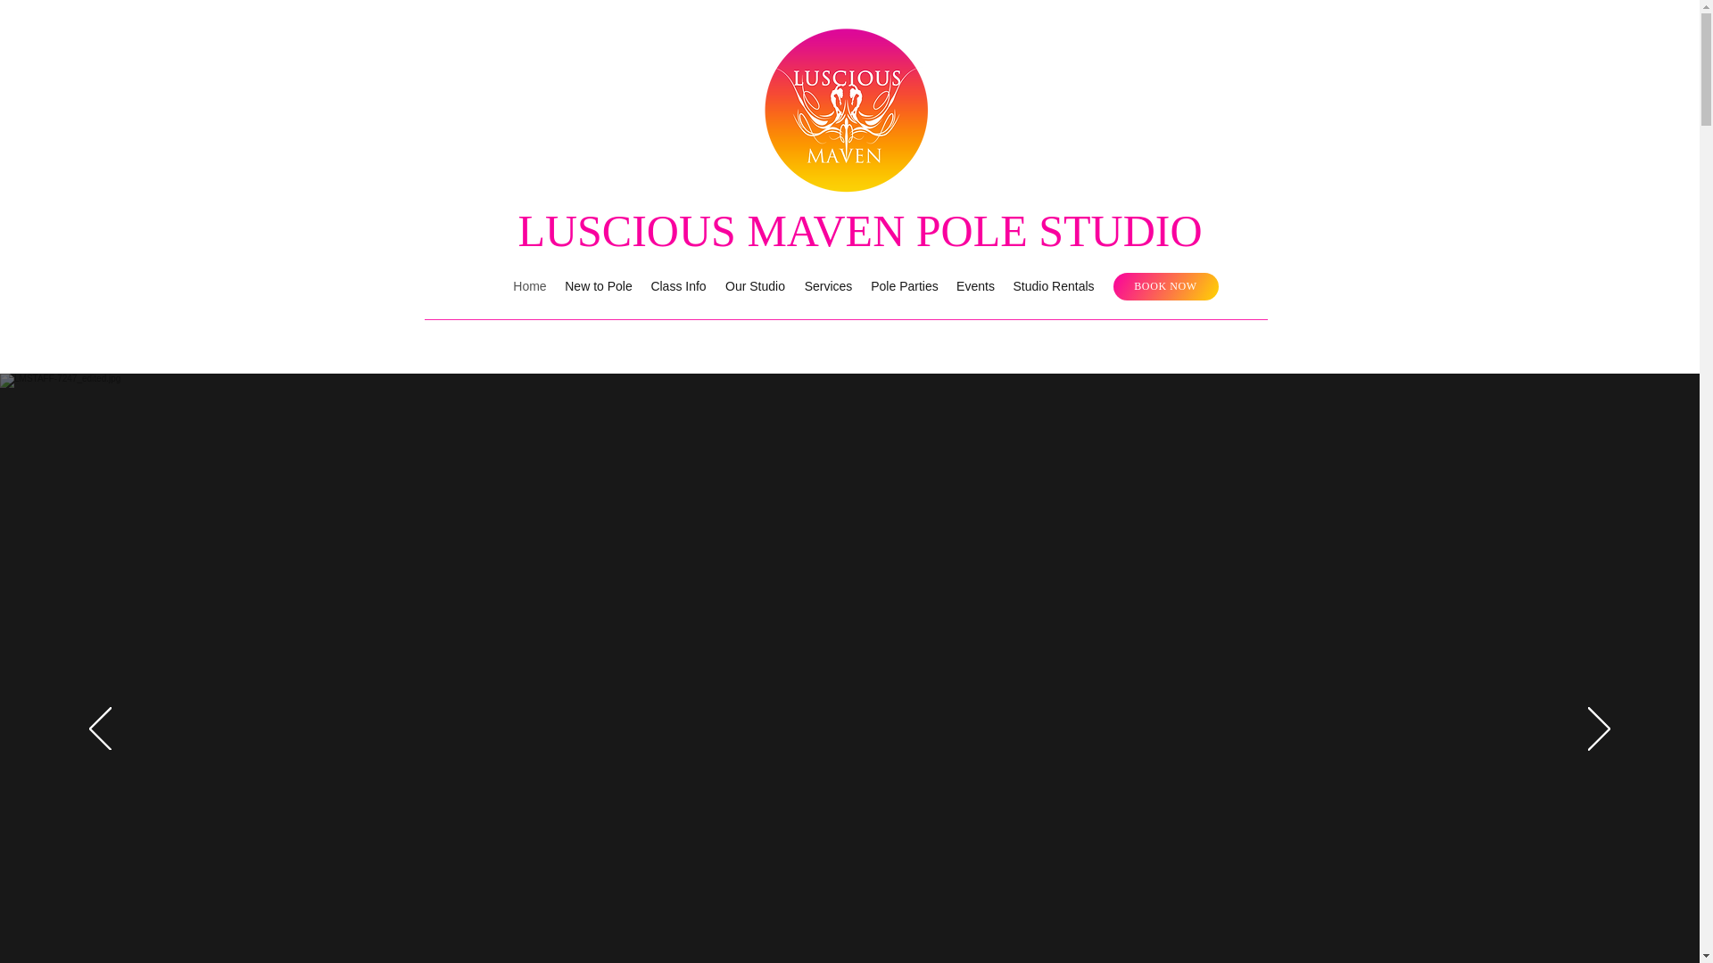 The height and width of the screenshot is (963, 1713). What do you see at coordinates (600, 285) in the screenshot?
I see `New to Pole` at bounding box center [600, 285].